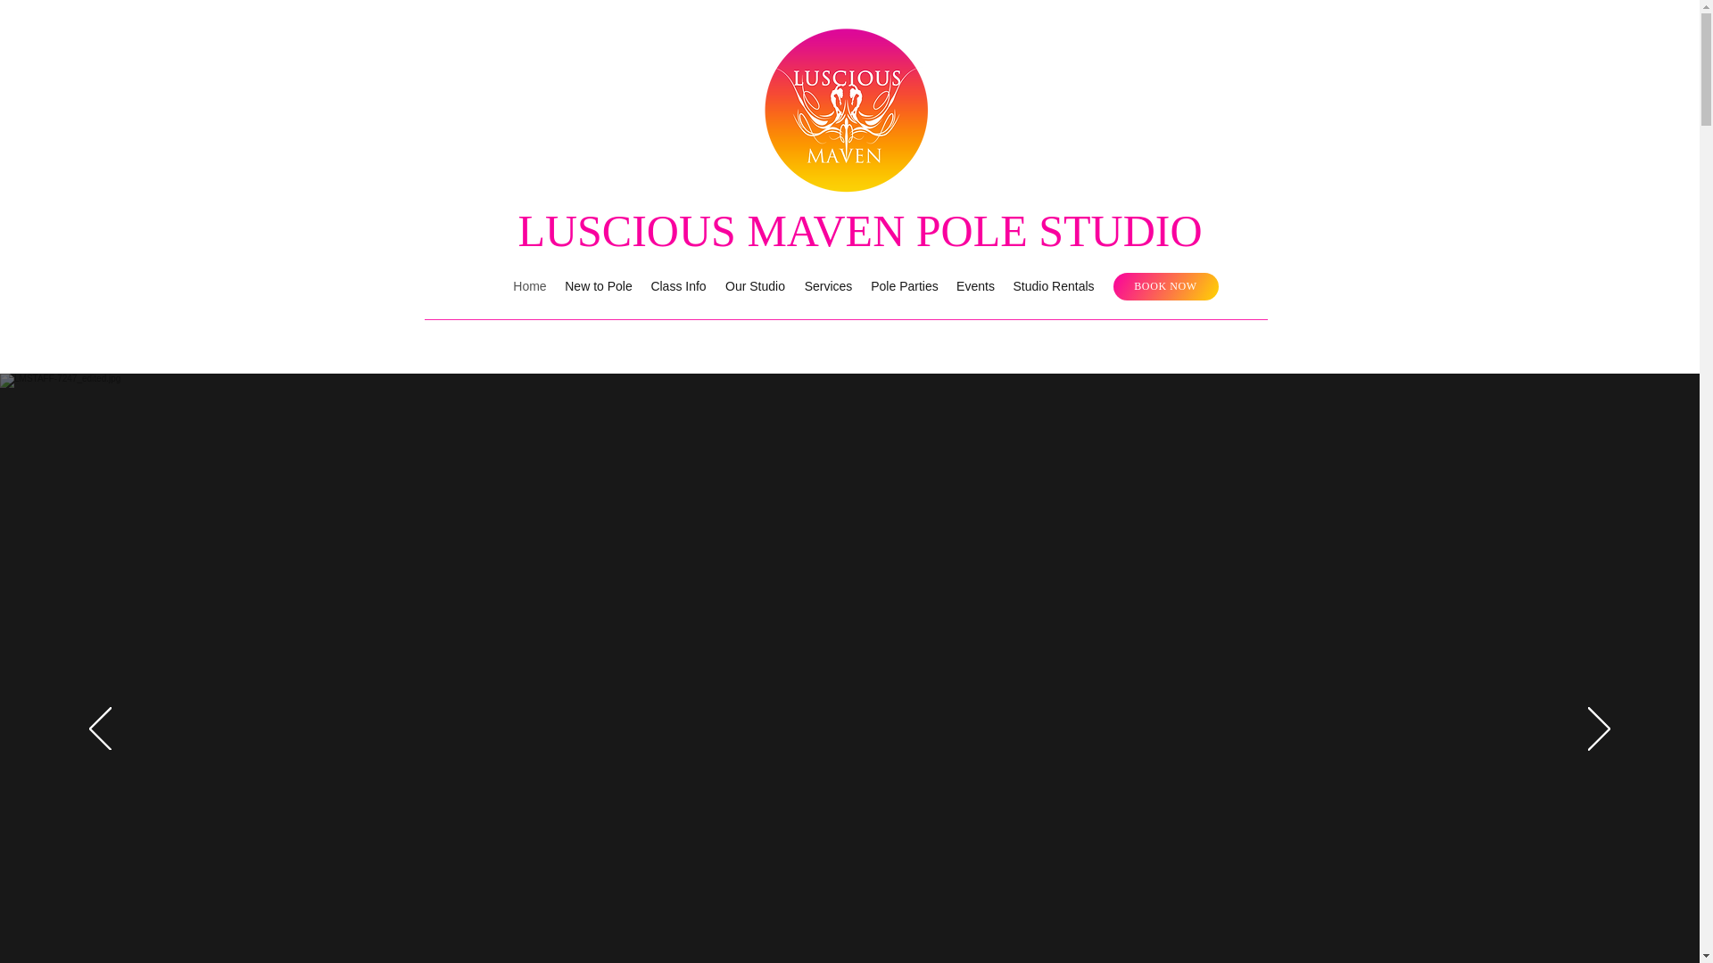 The height and width of the screenshot is (963, 1713). What do you see at coordinates (600, 285) in the screenshot?
I see `New to Pole` at bounding box center [600, 285].